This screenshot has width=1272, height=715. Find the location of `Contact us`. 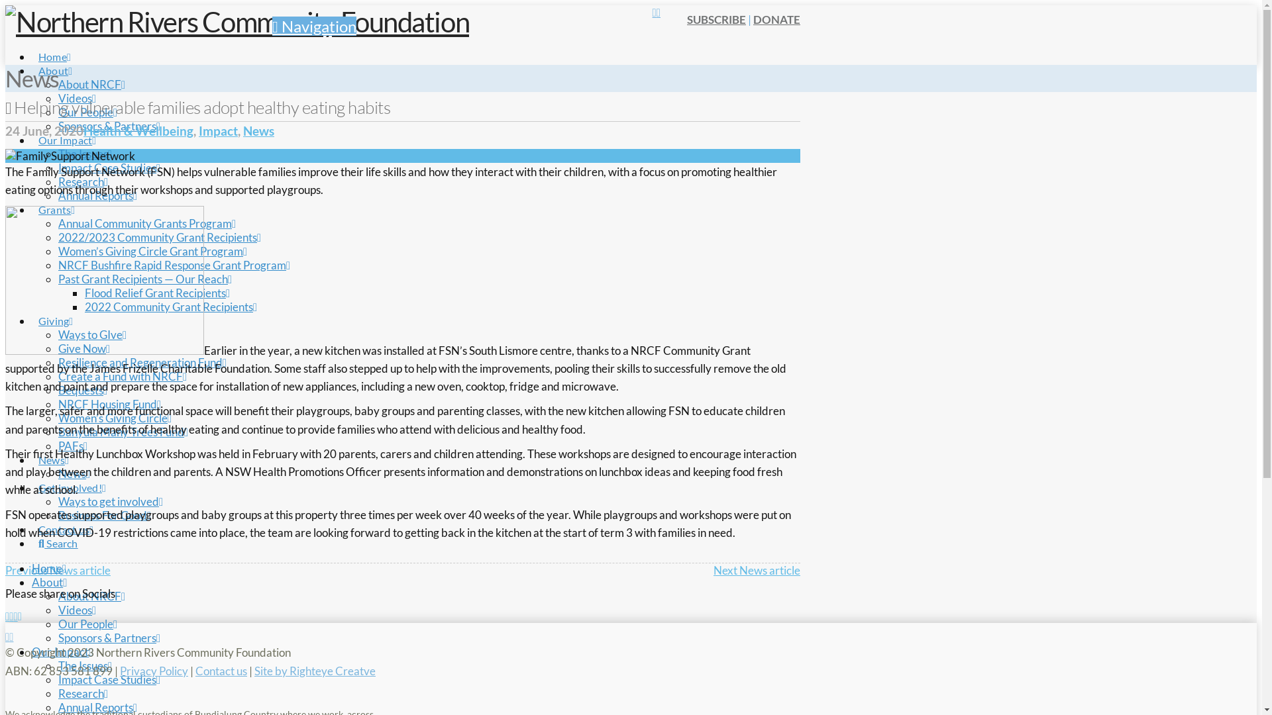

Contact us is located at coordinates (221, 671).